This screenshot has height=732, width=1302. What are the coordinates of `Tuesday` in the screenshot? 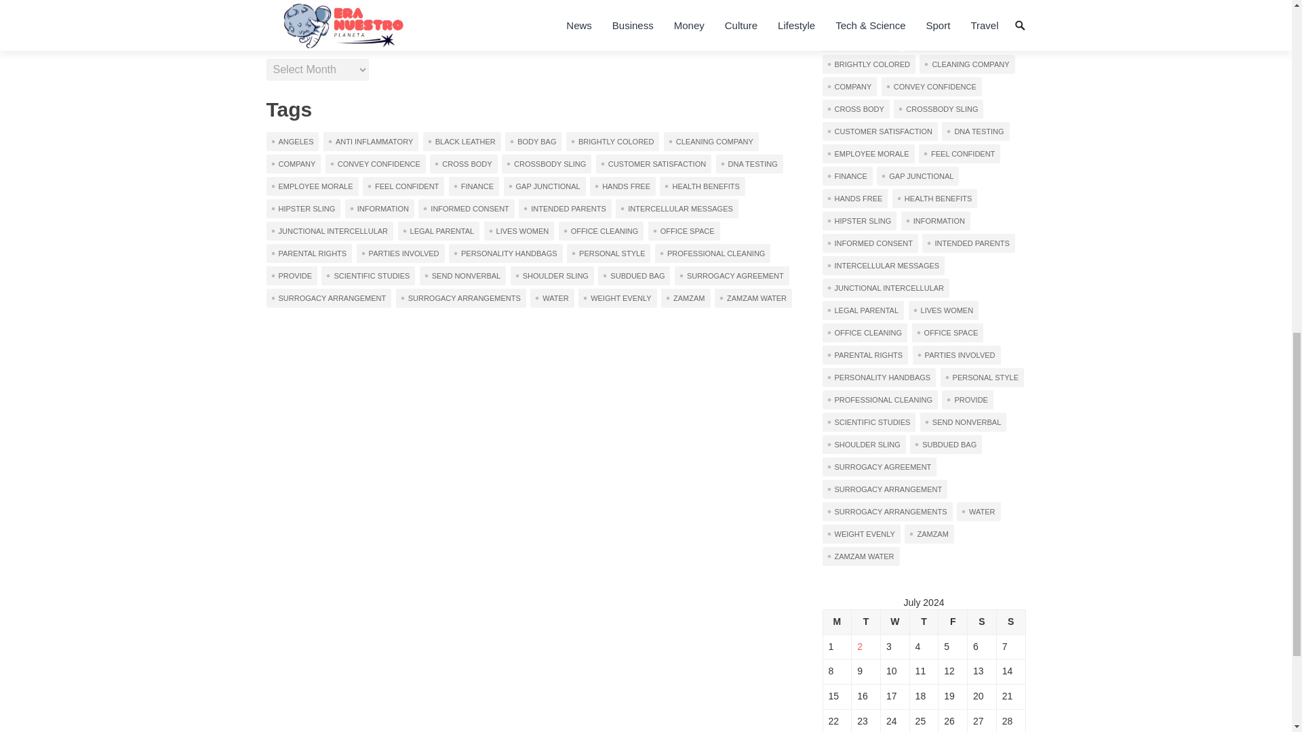 It's located at (866, 622).